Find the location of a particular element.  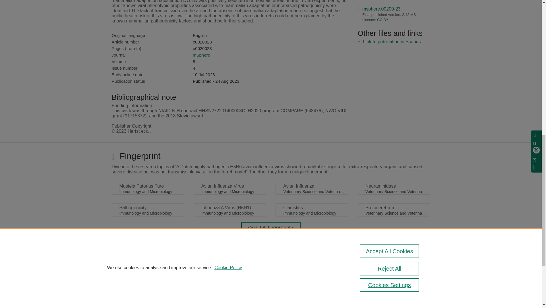

Link to publication in Scopus is located at coordinates (392, 42).